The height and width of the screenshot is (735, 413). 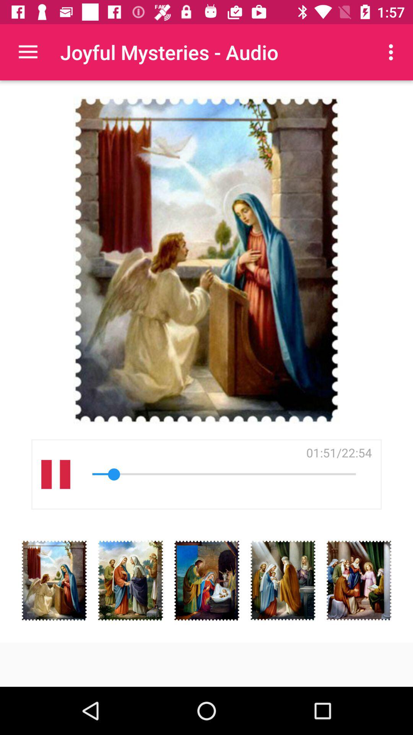 I want to click on launch item to the left of the joyful mysteries - audio app, so click(x=28, y=52).